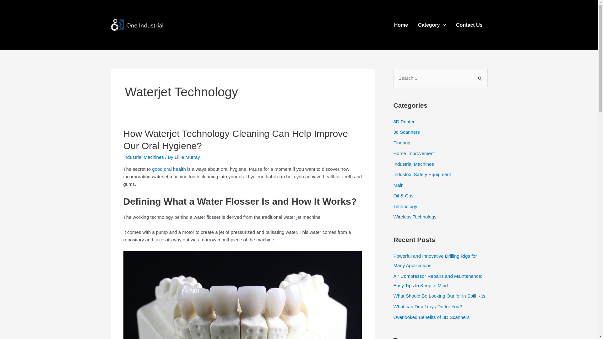 Image resolution: width=603 pixels, height=339 pixels. Describe the element at coordinates (401, 25) in the screenshot. I see `Home` at that location.